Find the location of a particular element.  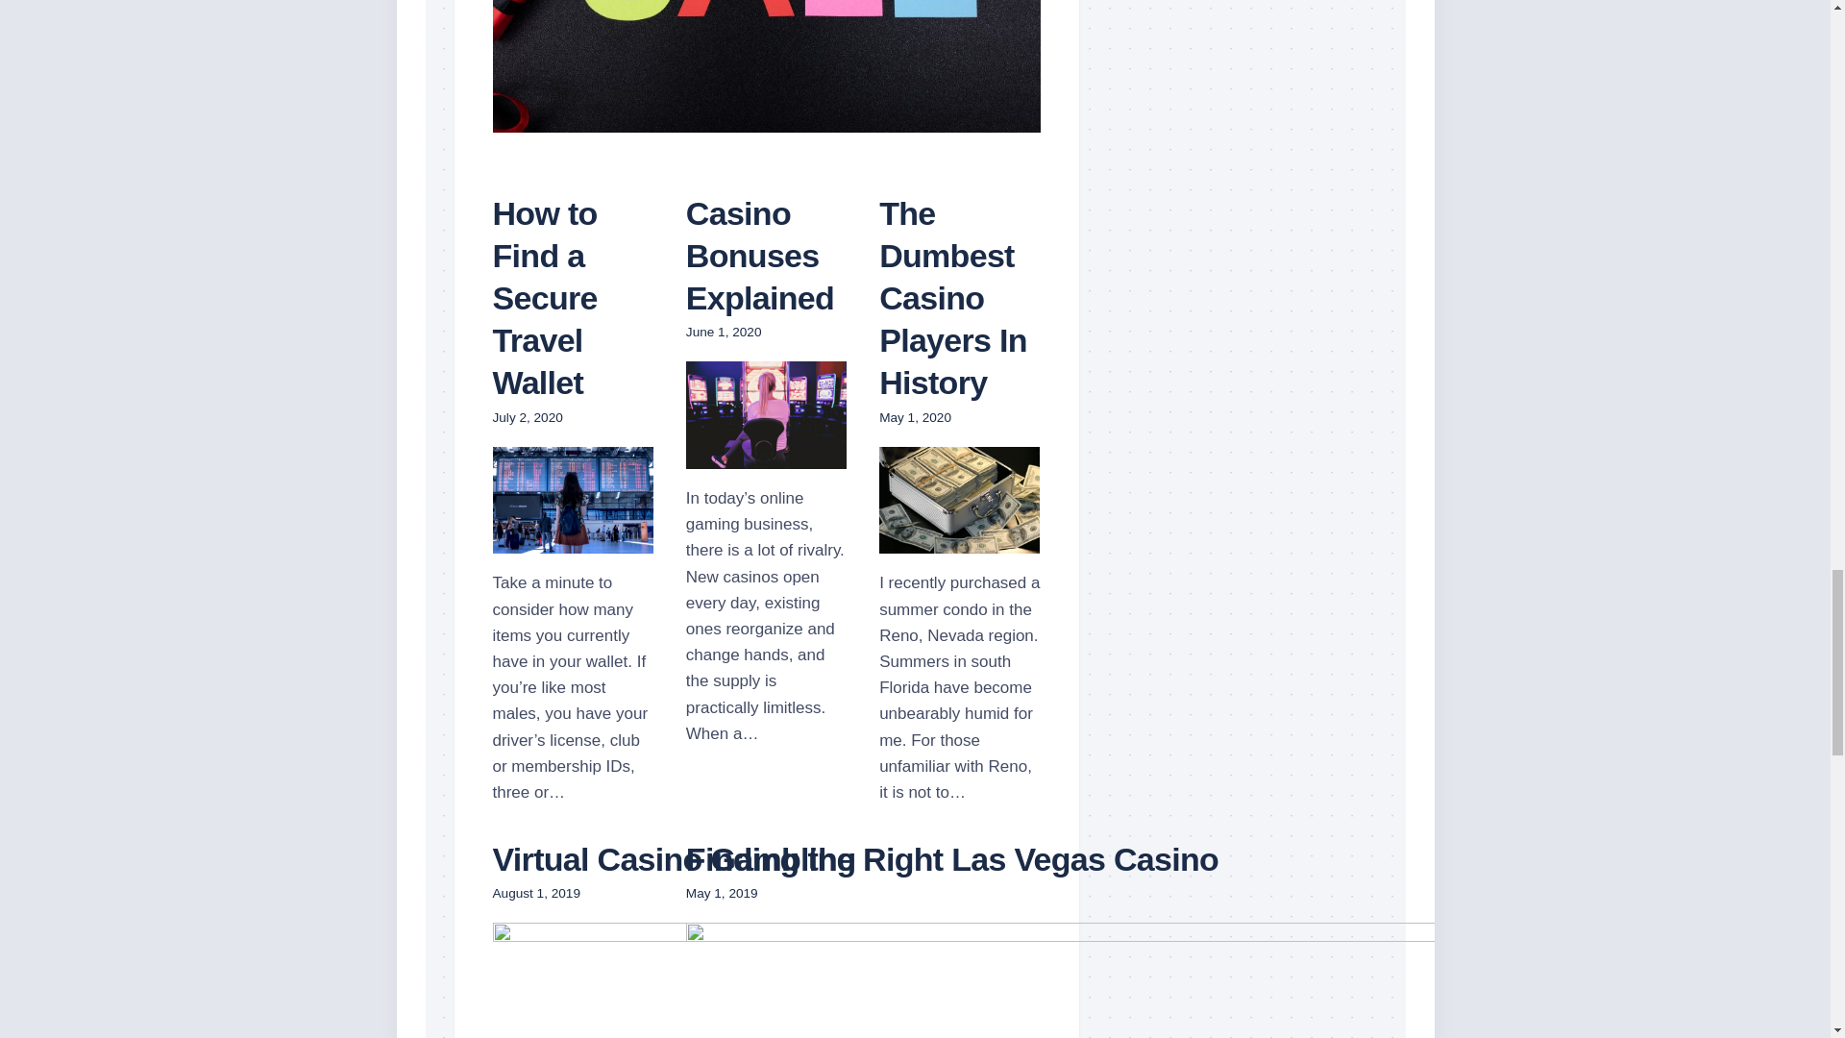

7:44 am is located at coordinates (723, 894).